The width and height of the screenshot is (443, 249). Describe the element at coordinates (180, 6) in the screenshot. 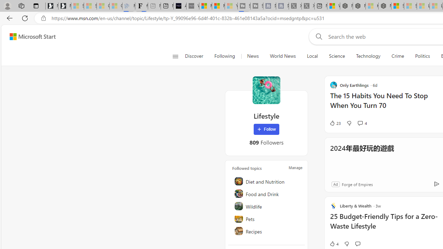

I see `AI Voice Changer for PC and Mac - Voice.ai` at that location.